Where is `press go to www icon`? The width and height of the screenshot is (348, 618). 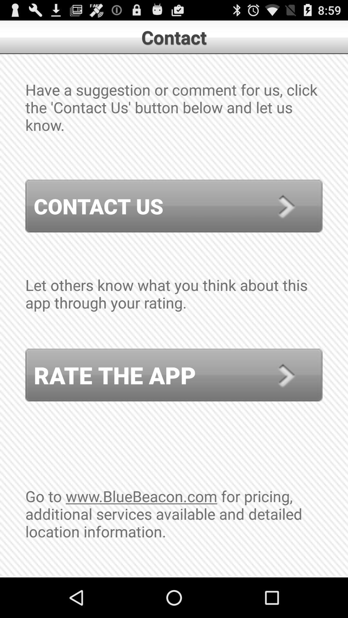
press go to www icon is located at coordinates (174, 531).